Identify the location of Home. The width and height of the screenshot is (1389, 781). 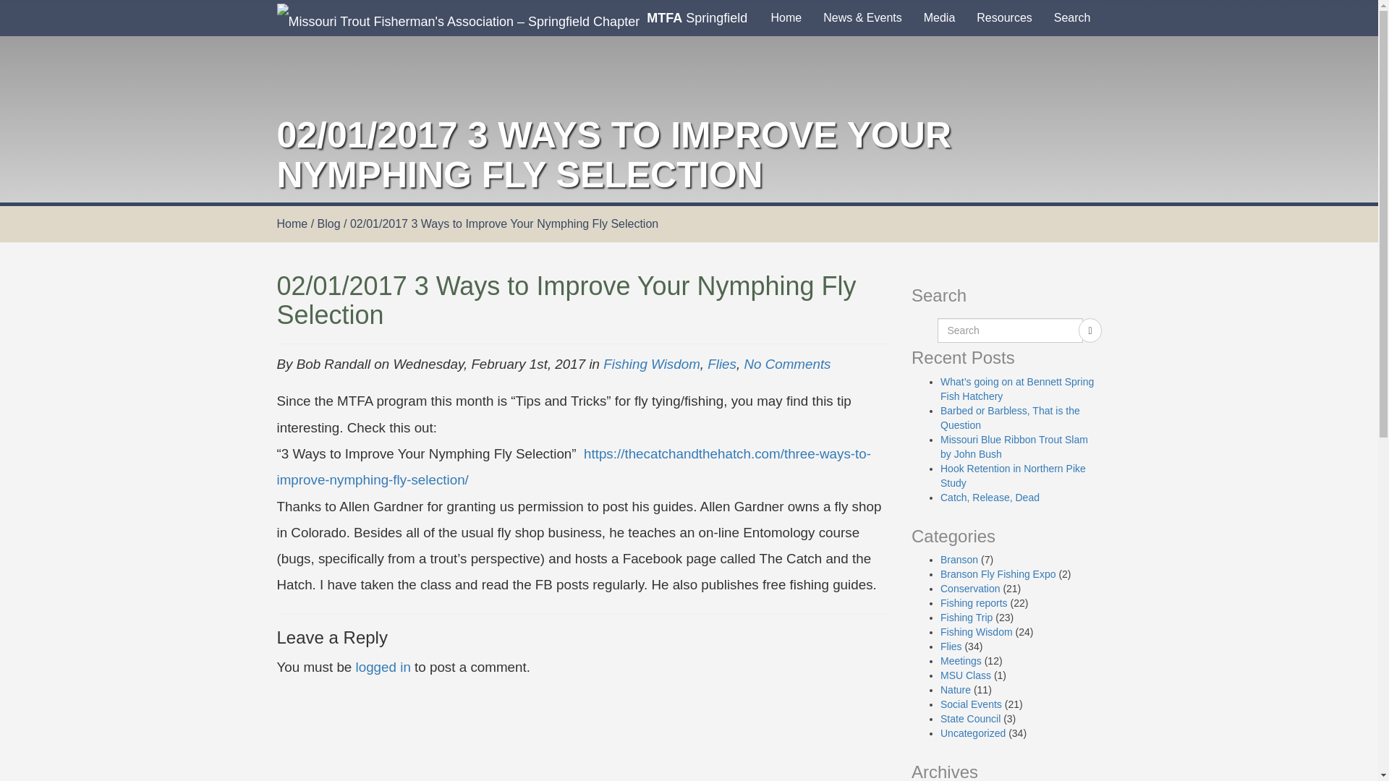
(786, 17).